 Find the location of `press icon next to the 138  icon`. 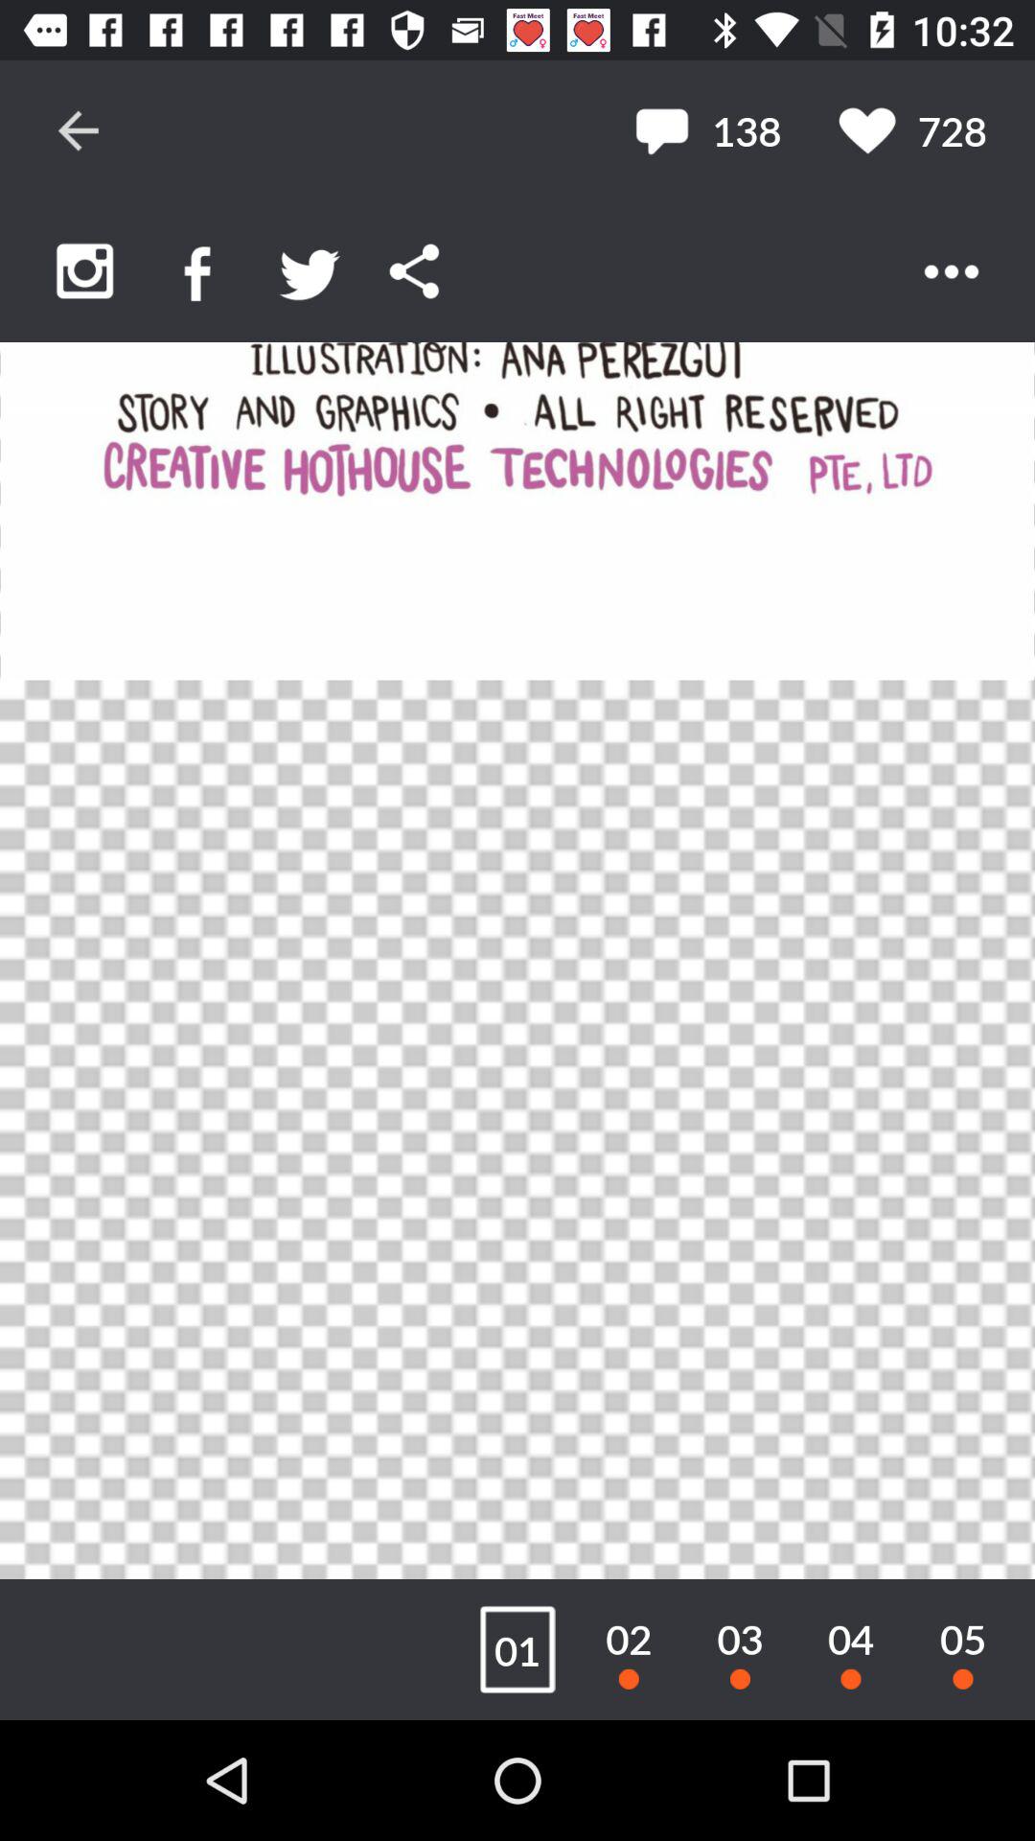

press icon next to the 138  icon is located at coordinates (912, 130).